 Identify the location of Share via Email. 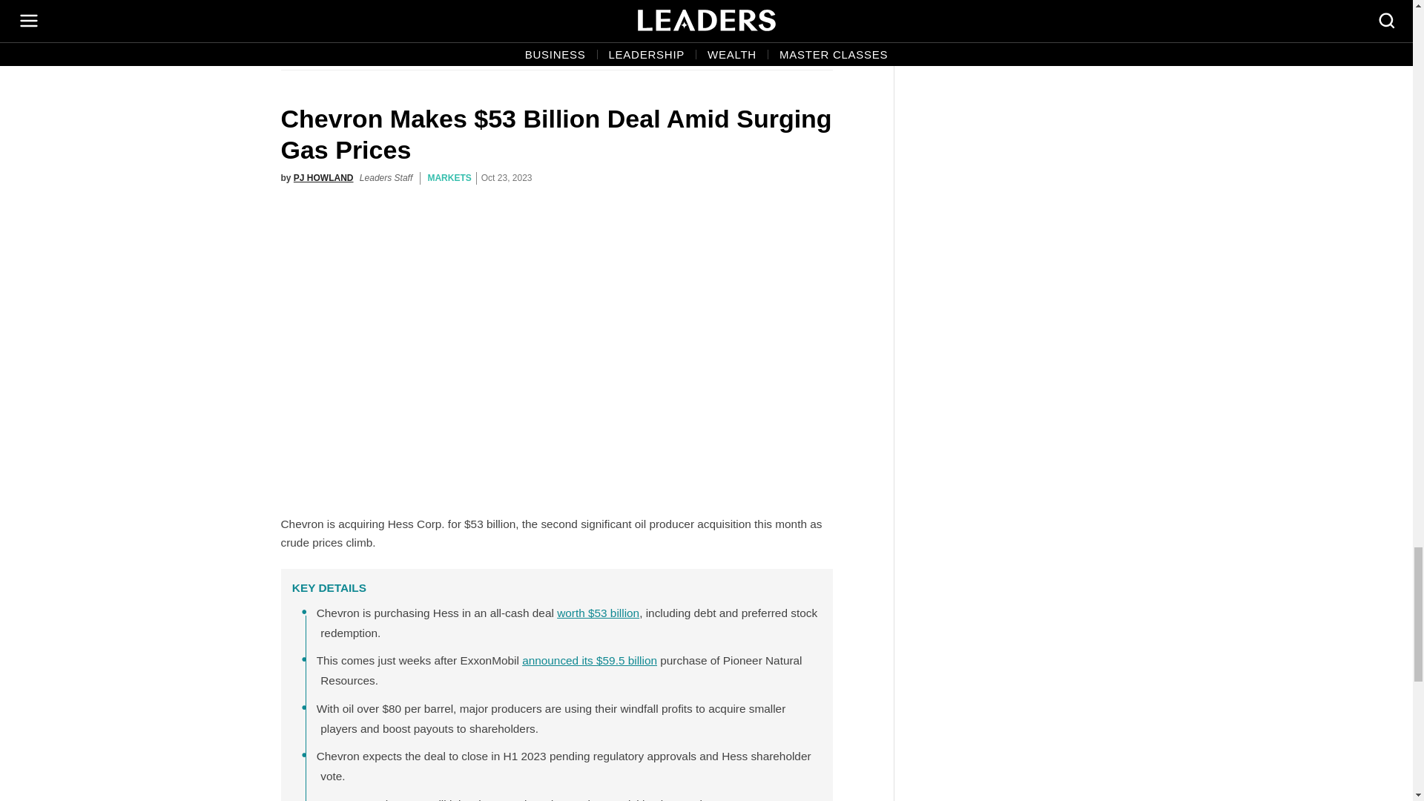
(785, 27).